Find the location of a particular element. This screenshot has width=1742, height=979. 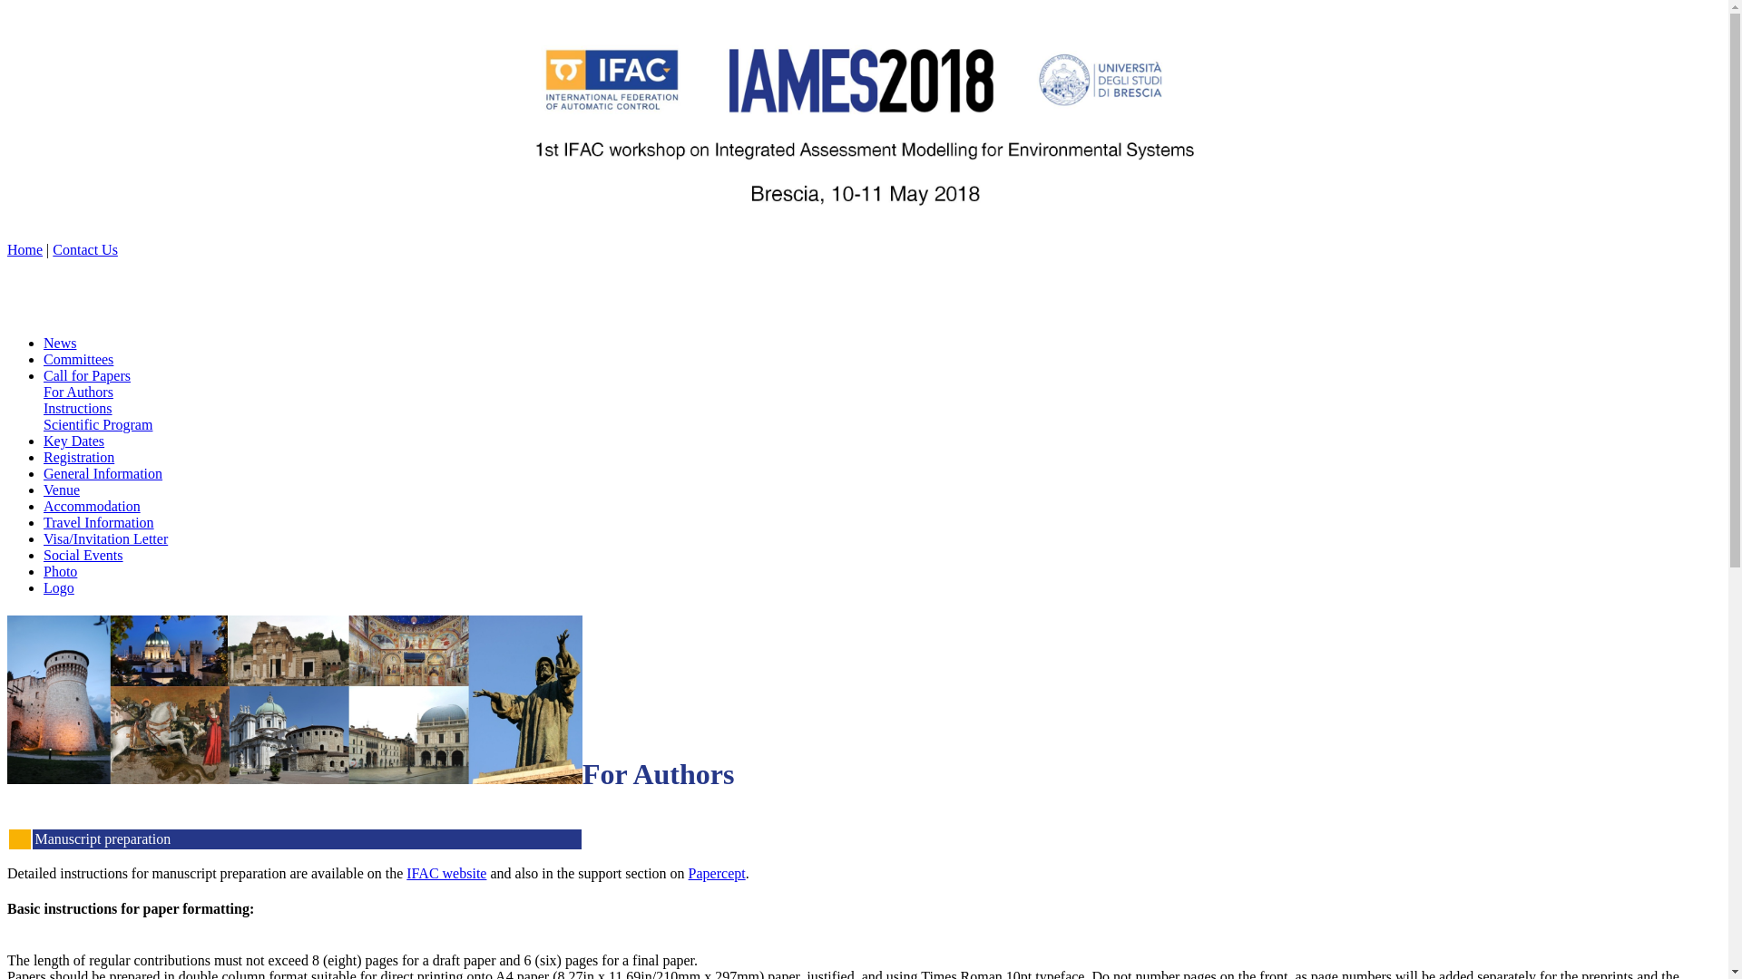

News is located at coordinates (60, 343).